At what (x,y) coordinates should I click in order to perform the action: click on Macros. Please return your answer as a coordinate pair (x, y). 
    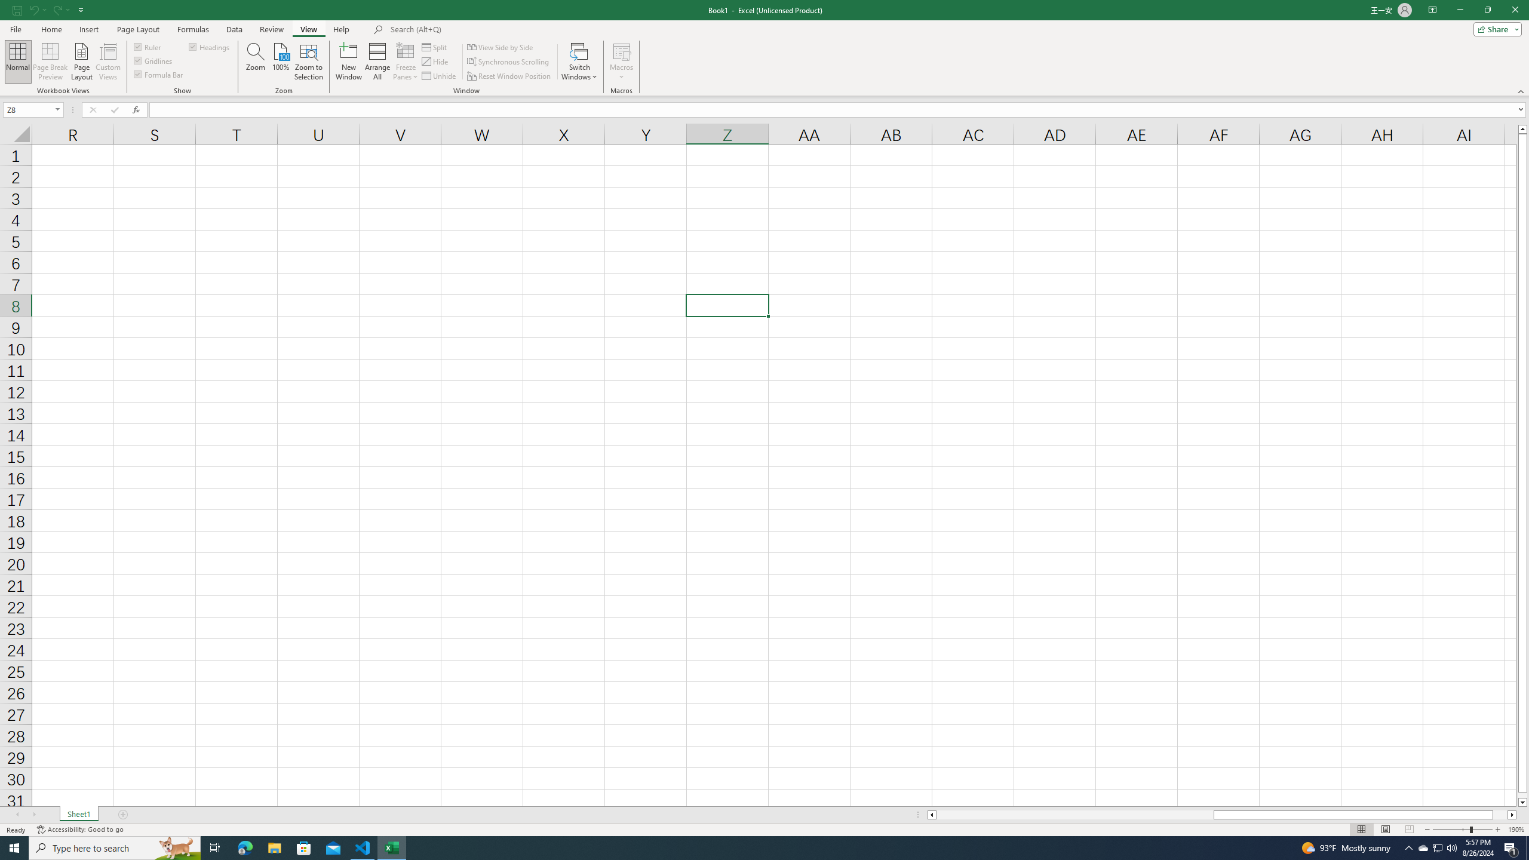
    Looking at the image, I should click on (621, 62).